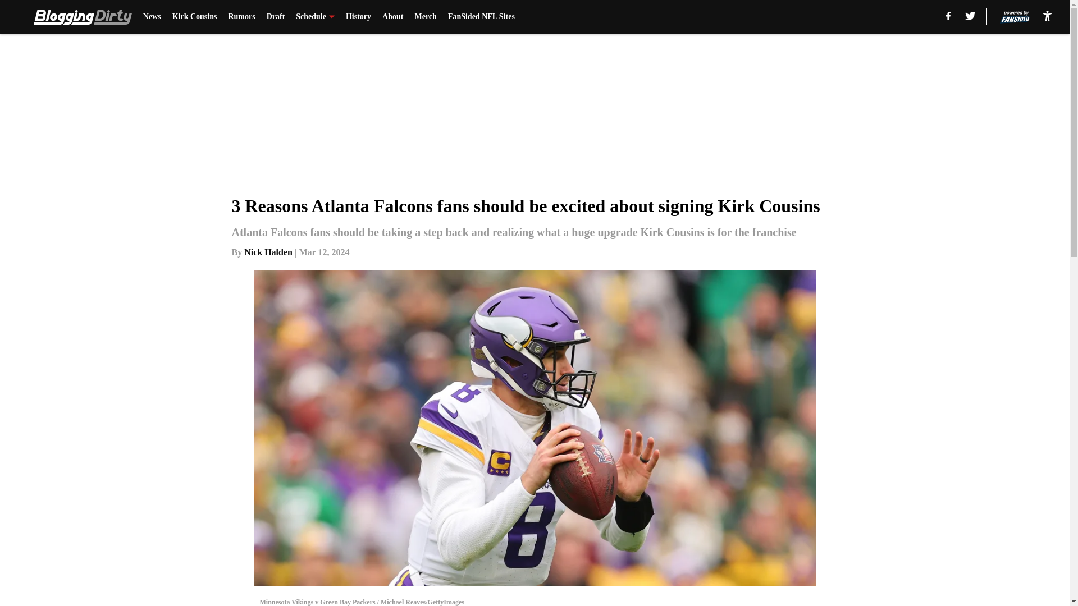 This screenshot has height=606, width=1078. What do you see at coordinates (482, 17) in the screenshot?
I see `FanSided NFL Sites` at bounding box center [482, 17].